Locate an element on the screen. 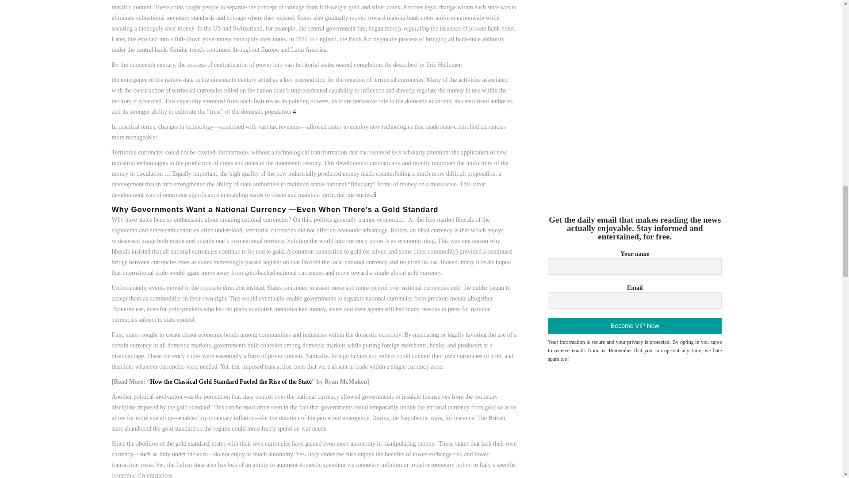  How the Classical Gold Standard Fueled the Rise of the State is located at coordinates (231, 382).